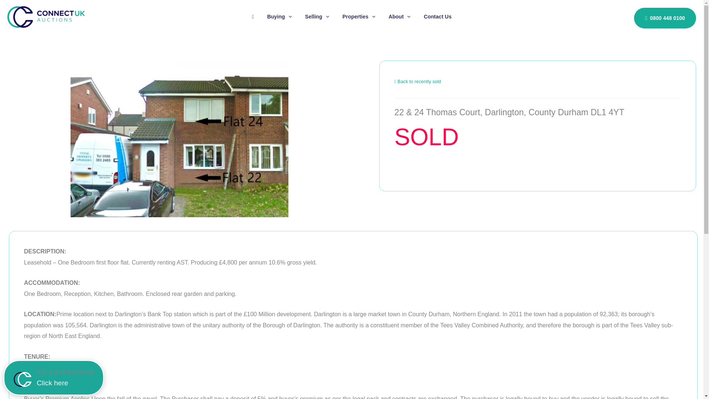 The width and height of the screenshot is (709, 399). What do you see at coordinates (279, 17) in the screenshot?
I see `Buying` at bounding box center [279, 17].